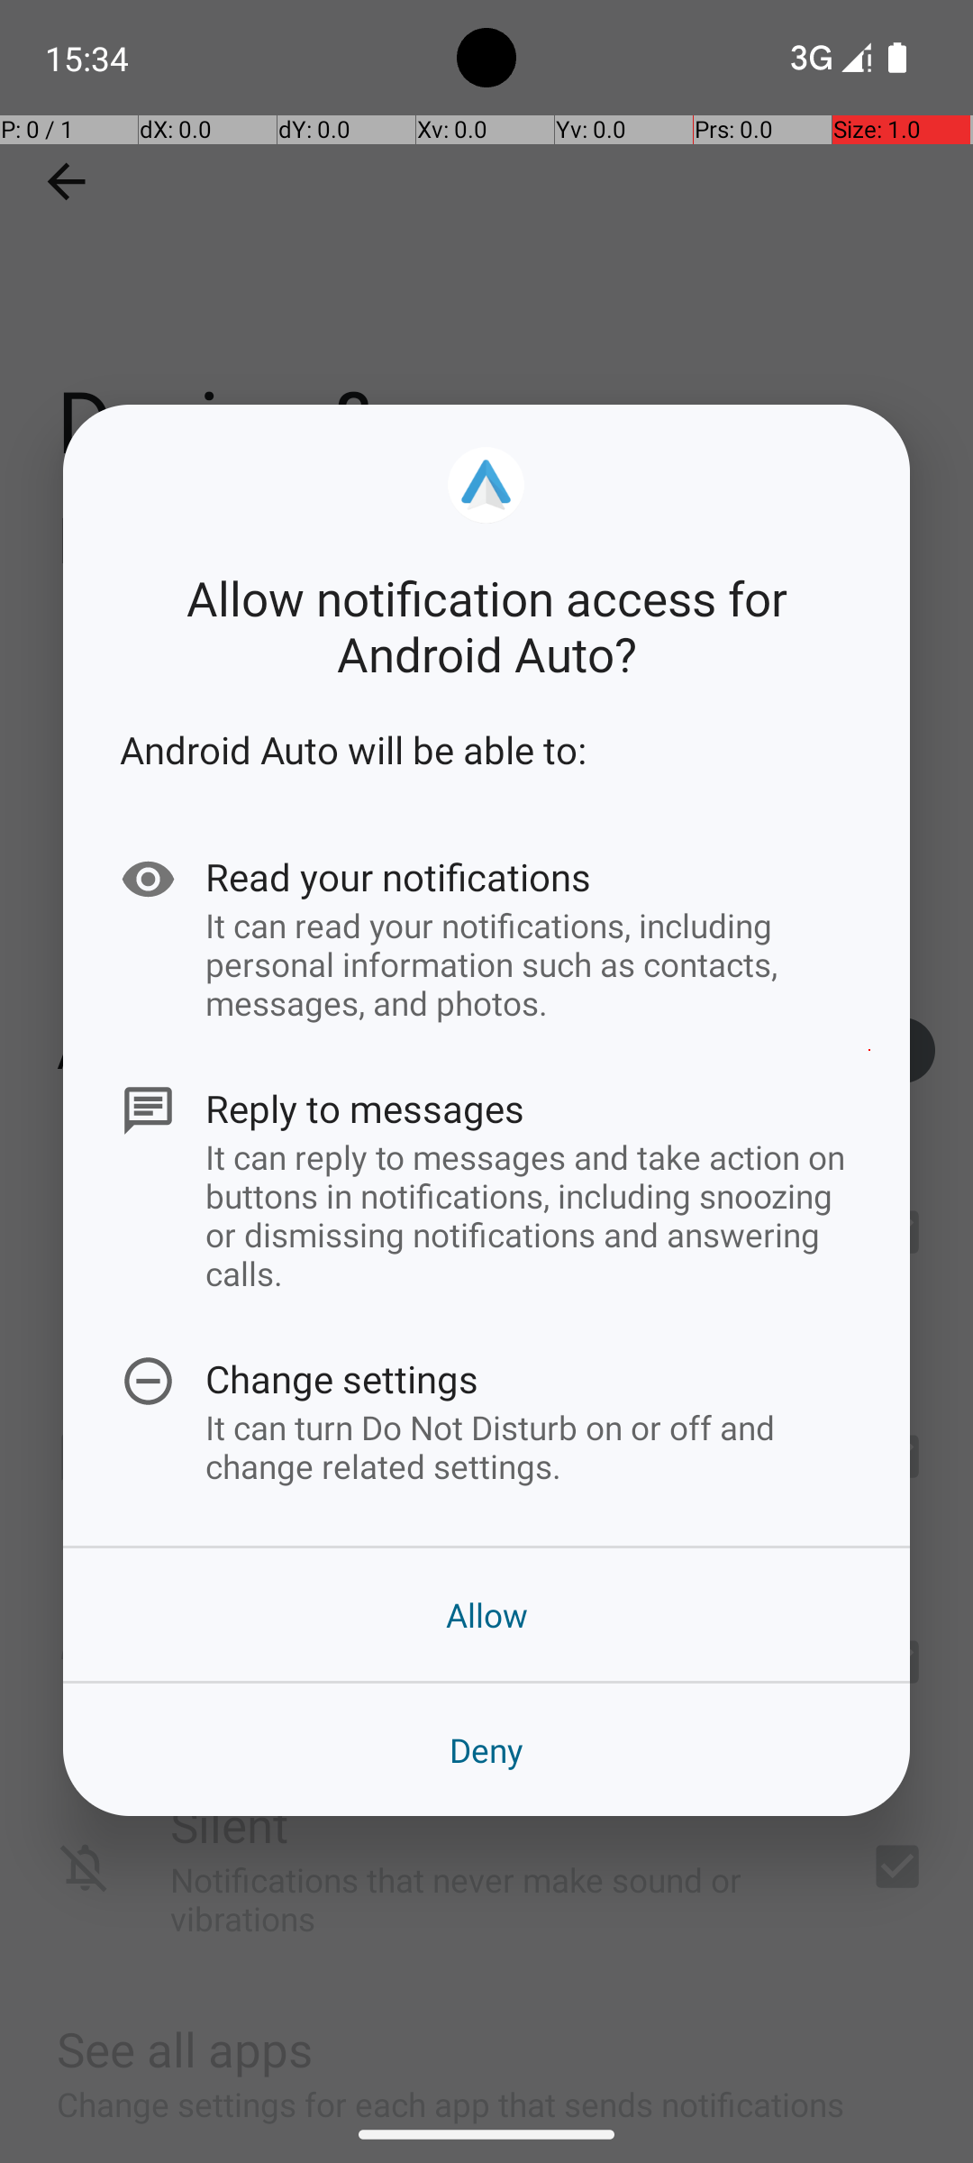 The image size is (973, 2163). I want to click on Change settings, so click(530, 1379).